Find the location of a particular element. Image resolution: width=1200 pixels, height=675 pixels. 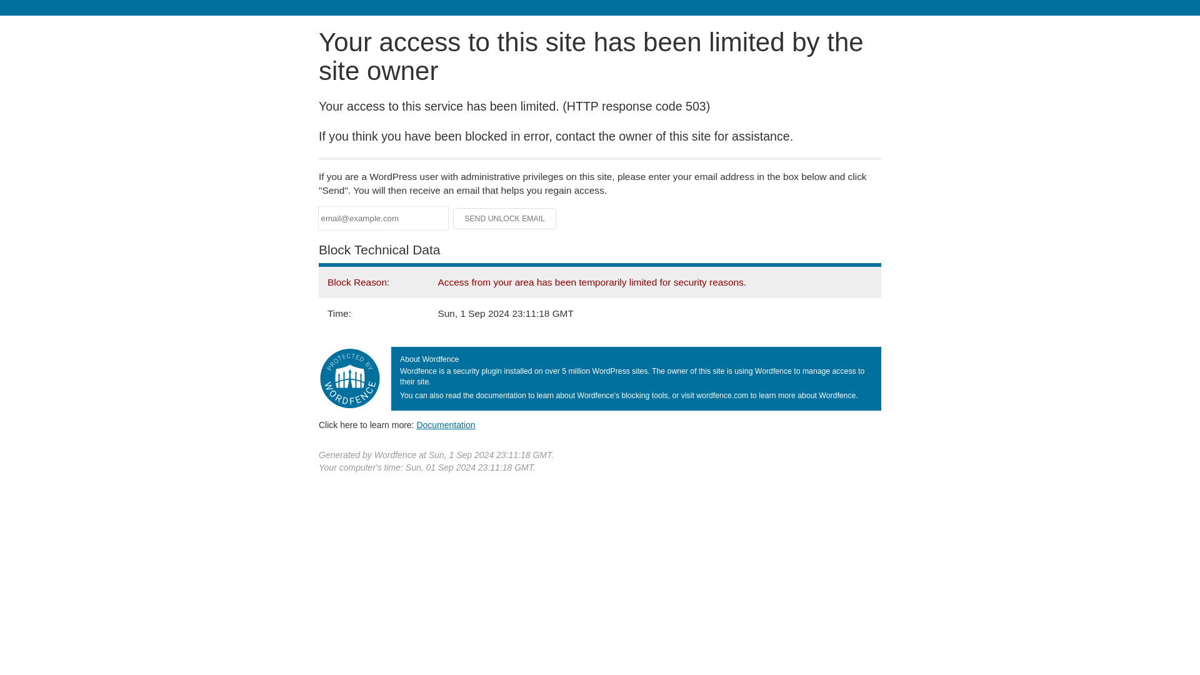

Send Unlock Email is located at coordinates (505, 219).